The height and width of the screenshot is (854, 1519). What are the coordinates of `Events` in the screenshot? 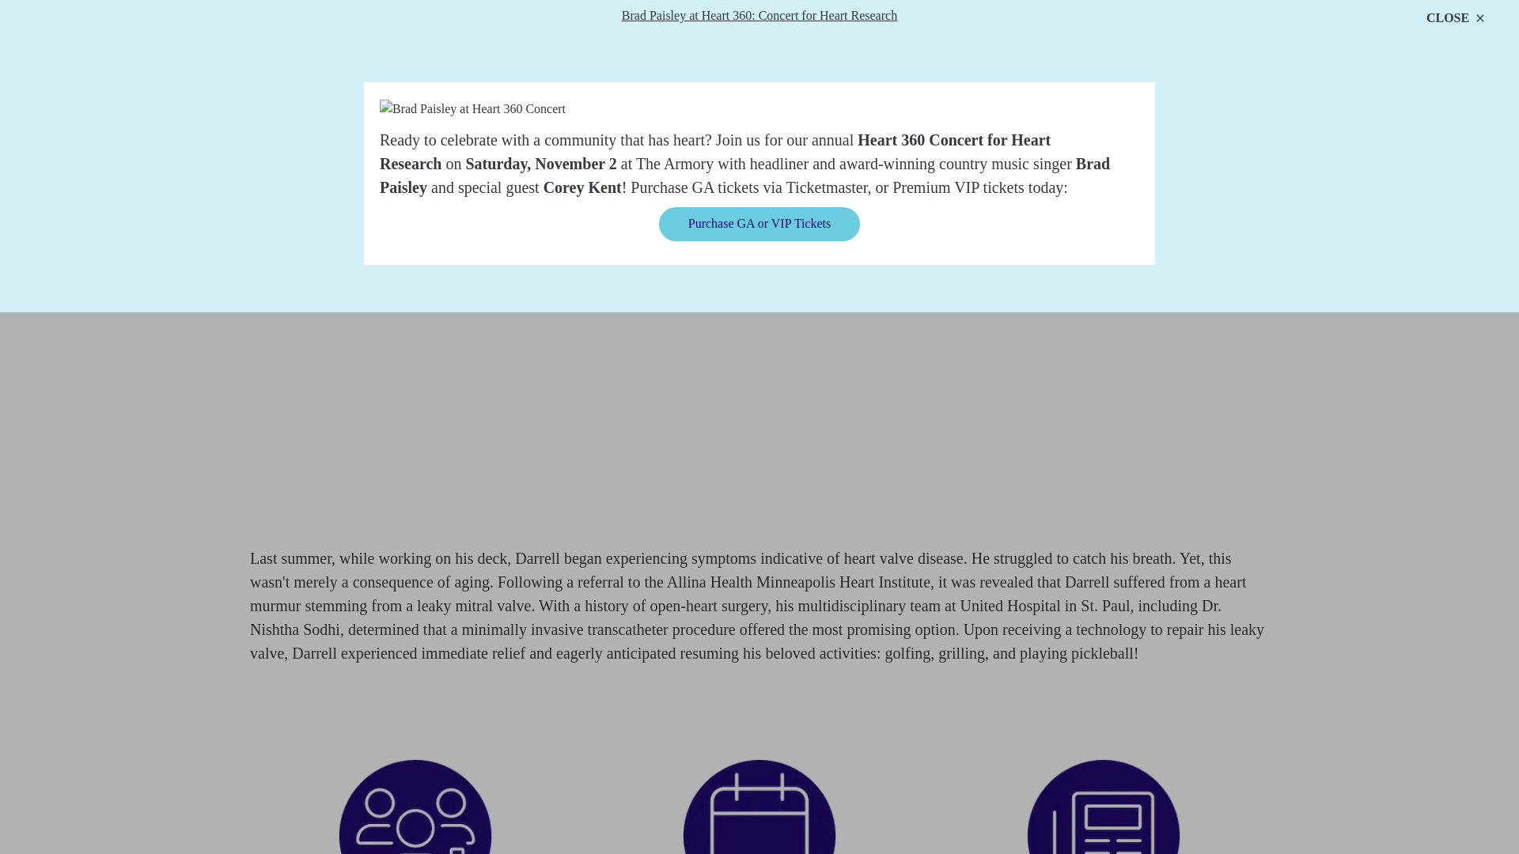 It's located at (759, 807).